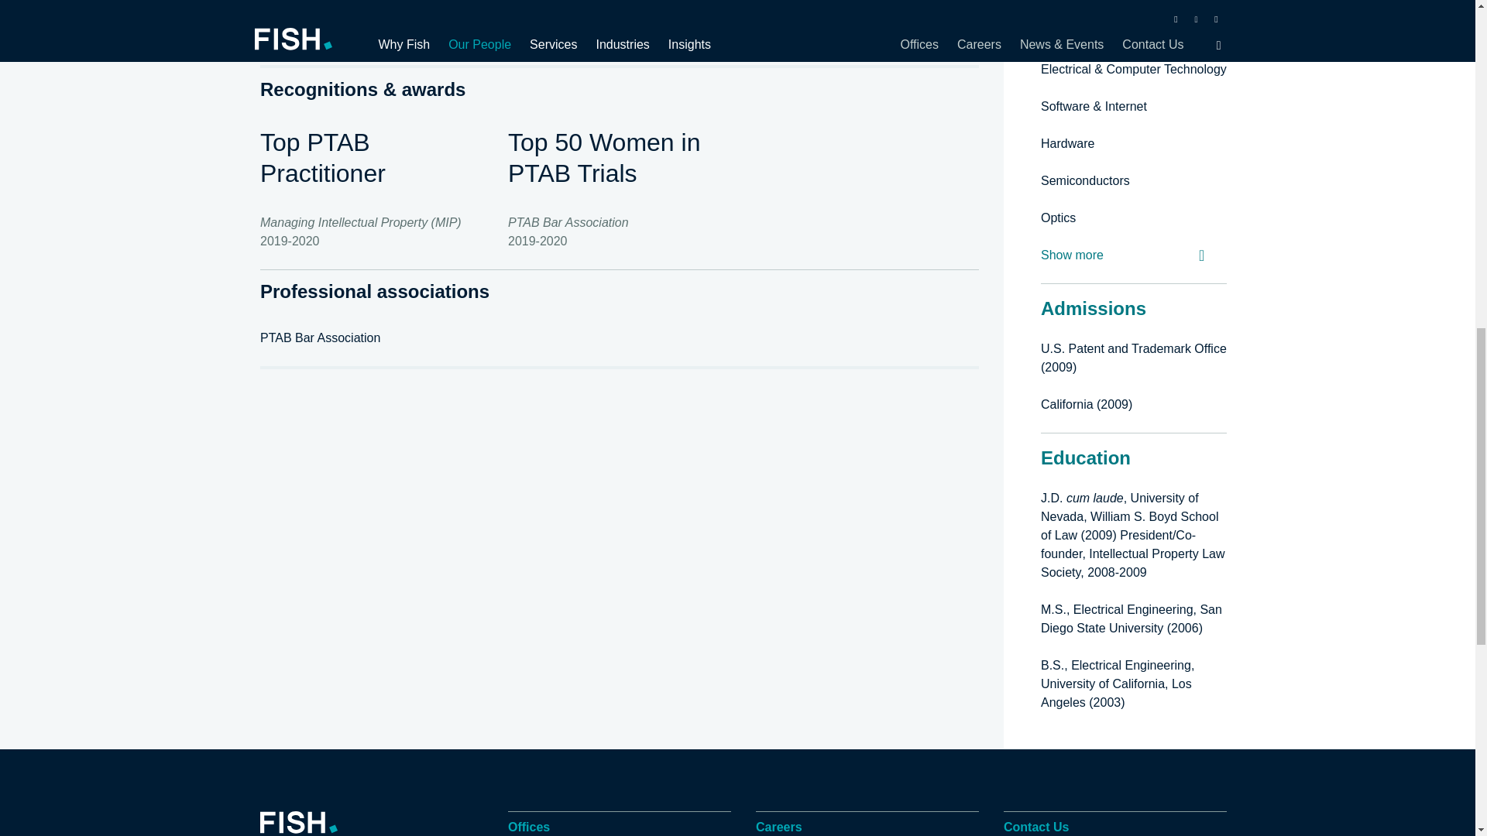  What do you see at coordinates (308, 37) in the screenshot?
I see `Show more` at bounding box center [308, 37].